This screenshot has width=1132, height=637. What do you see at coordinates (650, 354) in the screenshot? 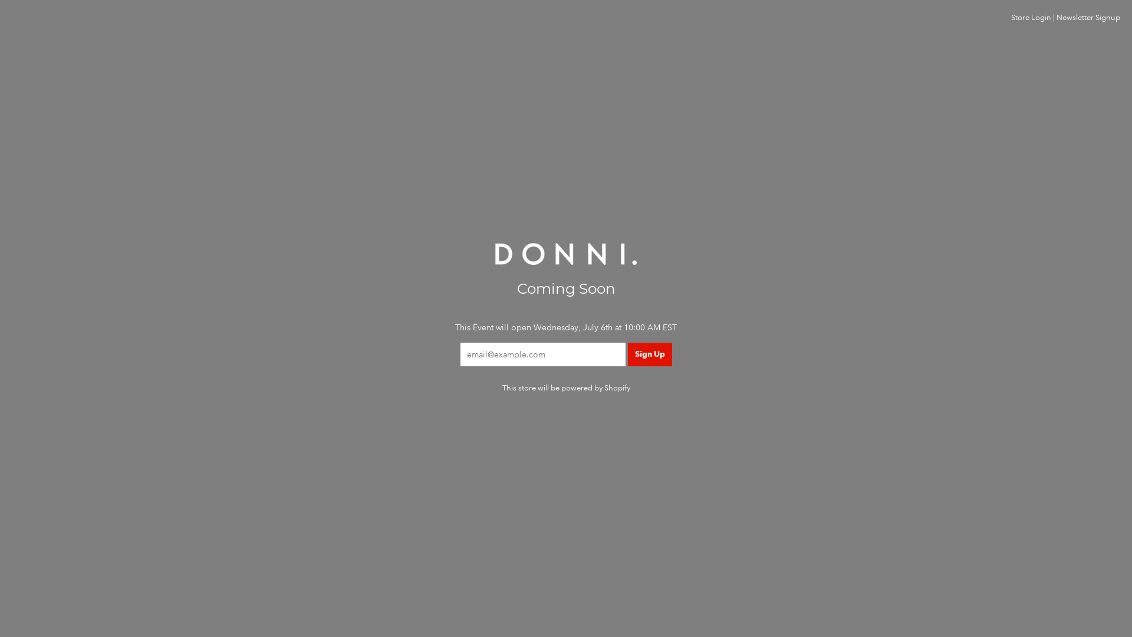
I see `Sign Up` at bounding box center [650, 354].